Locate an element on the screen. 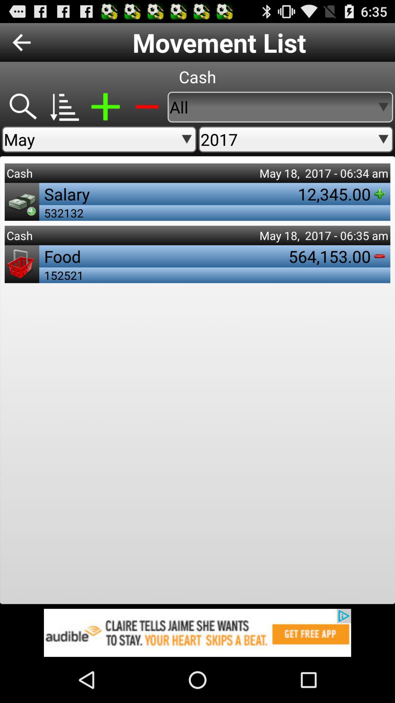 Image resolution: width=395 pixels, height=703 pixels. return to previous screen is located at coordinates (22, 42).